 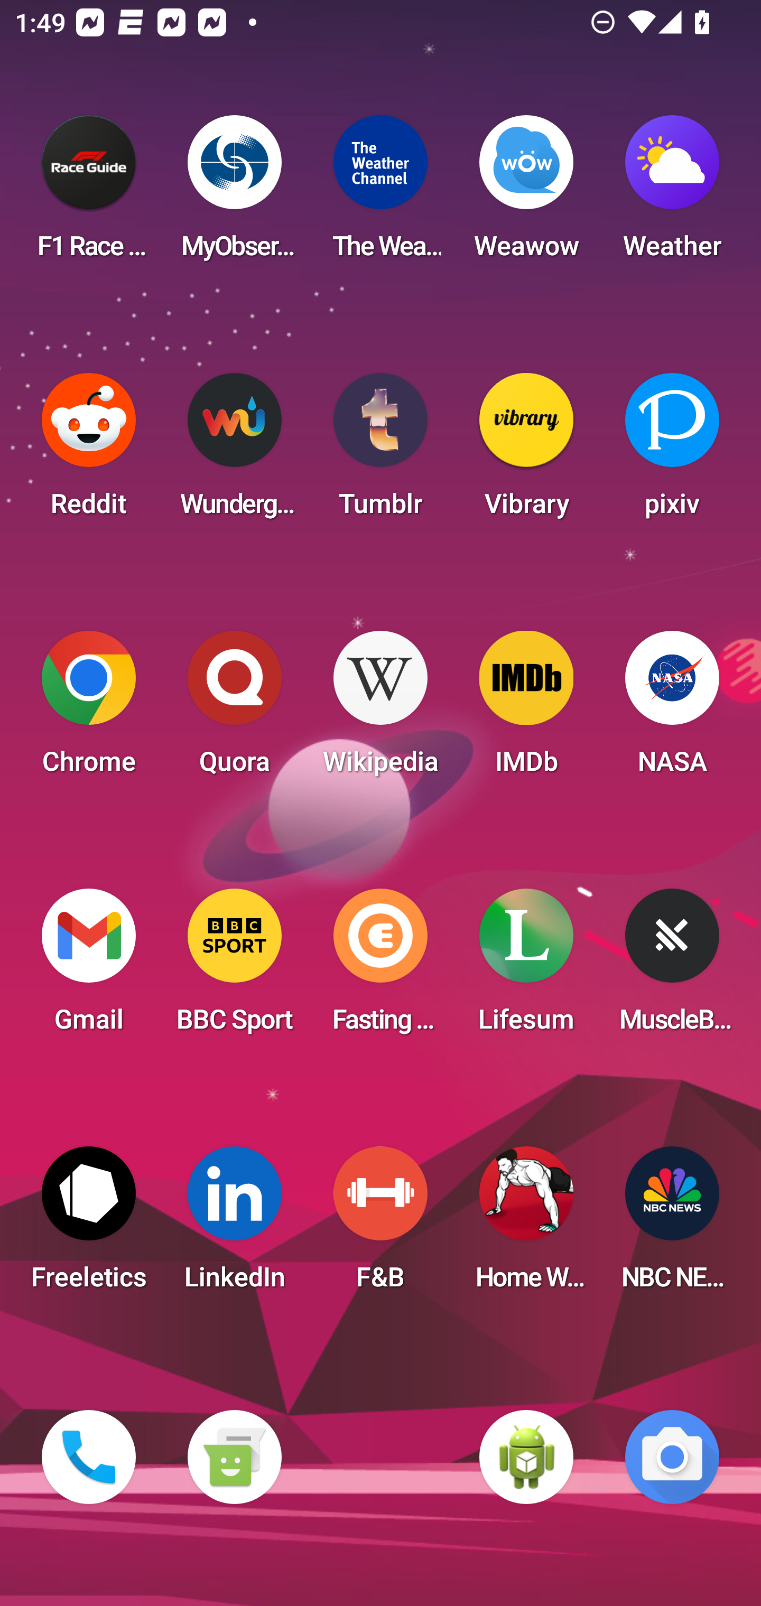 I want to click on Reddit, so click(x=89, y=451).